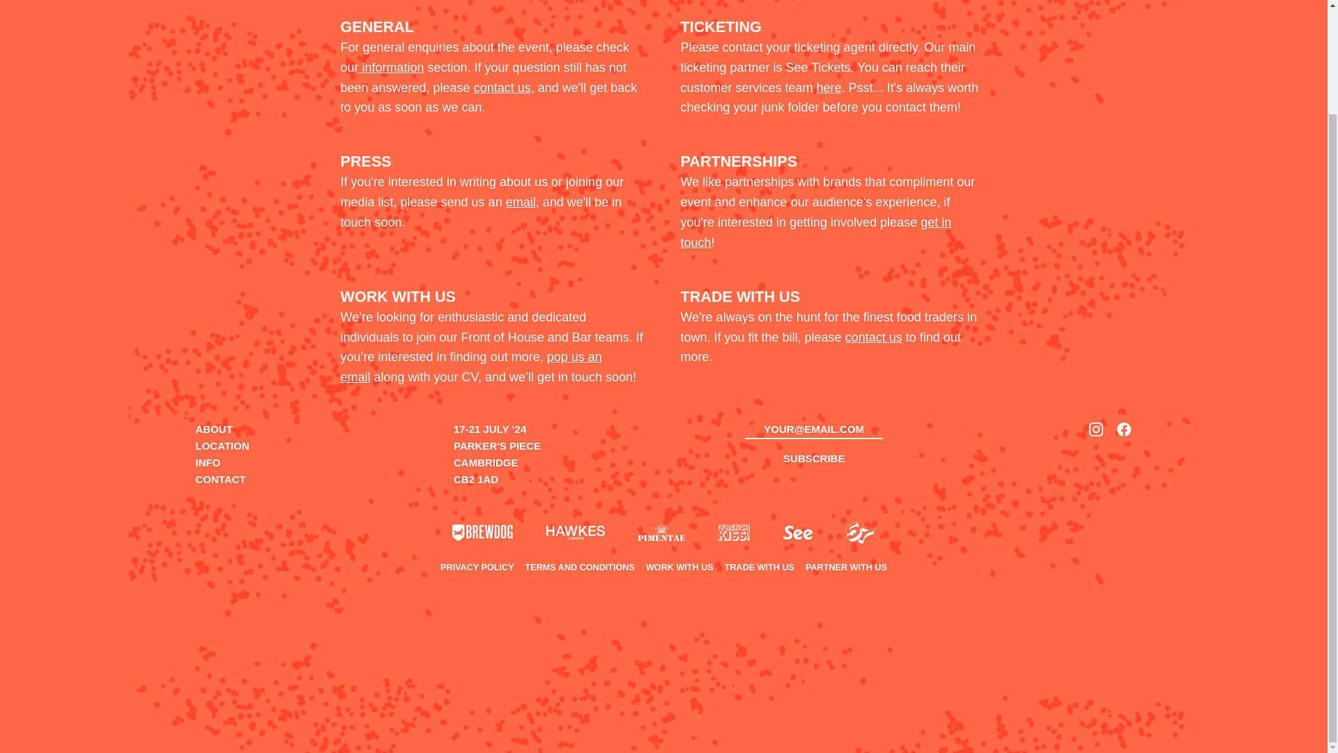 The image size is (1338, 753). I want to click on pop us an email, so click(470, 367).